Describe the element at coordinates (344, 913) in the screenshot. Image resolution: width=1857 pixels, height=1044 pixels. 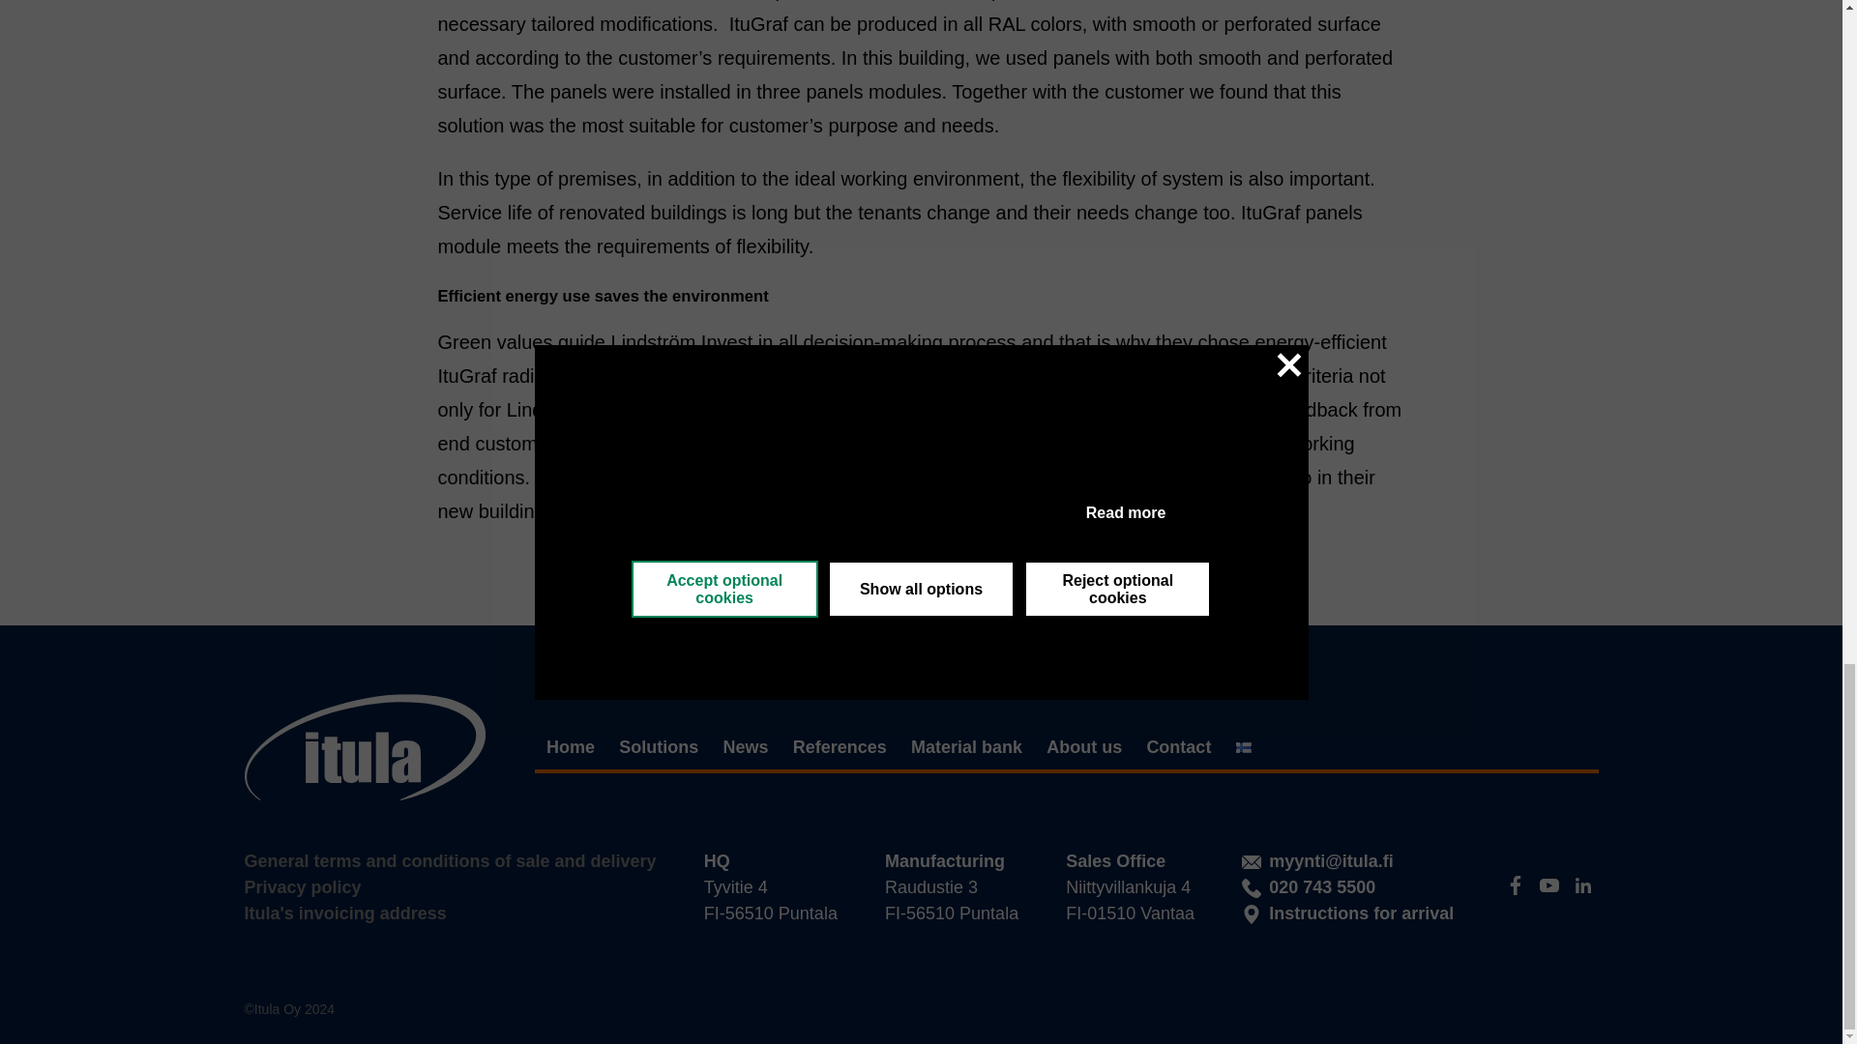
I see `Itula's invoicing address` at that location.